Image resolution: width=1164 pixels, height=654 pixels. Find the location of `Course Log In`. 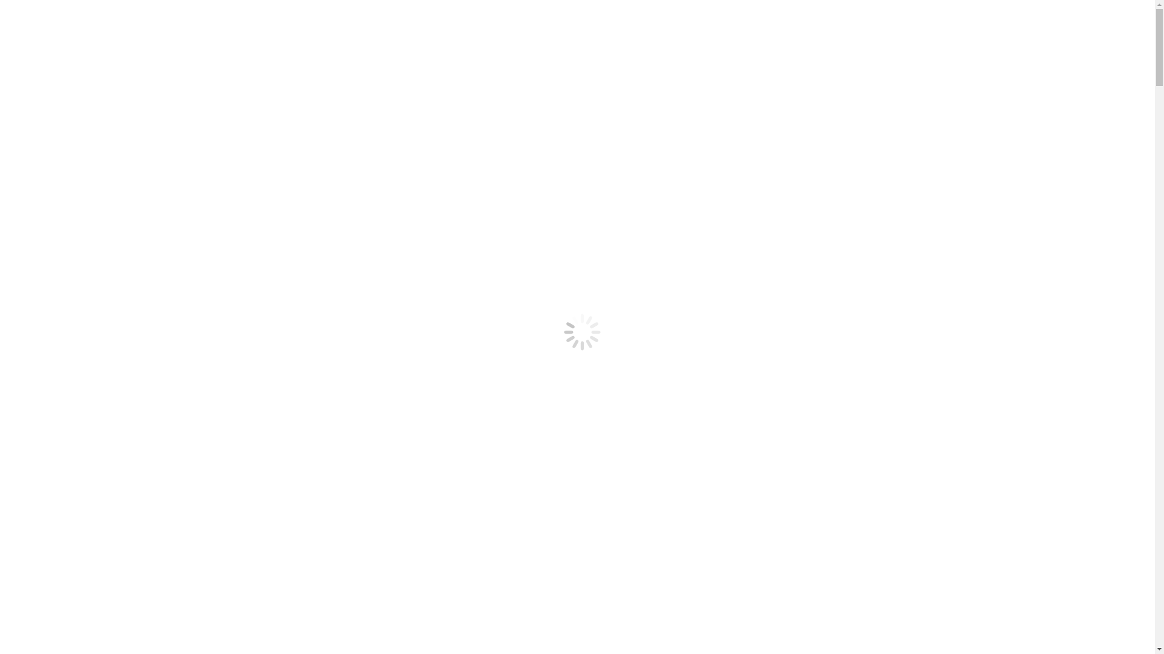

Course Log In is located at coordinates (35, 202).